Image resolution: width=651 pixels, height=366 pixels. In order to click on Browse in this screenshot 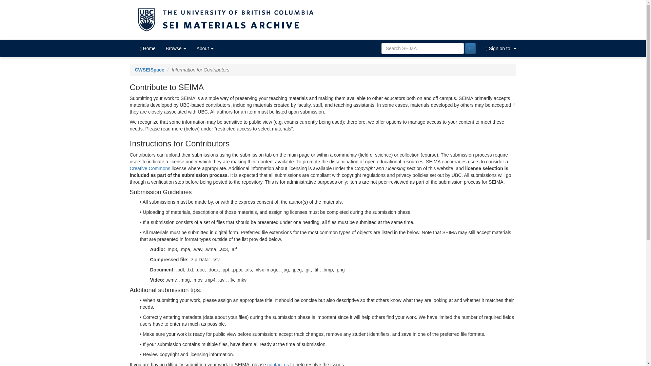, I will do `click(176, 48)`.